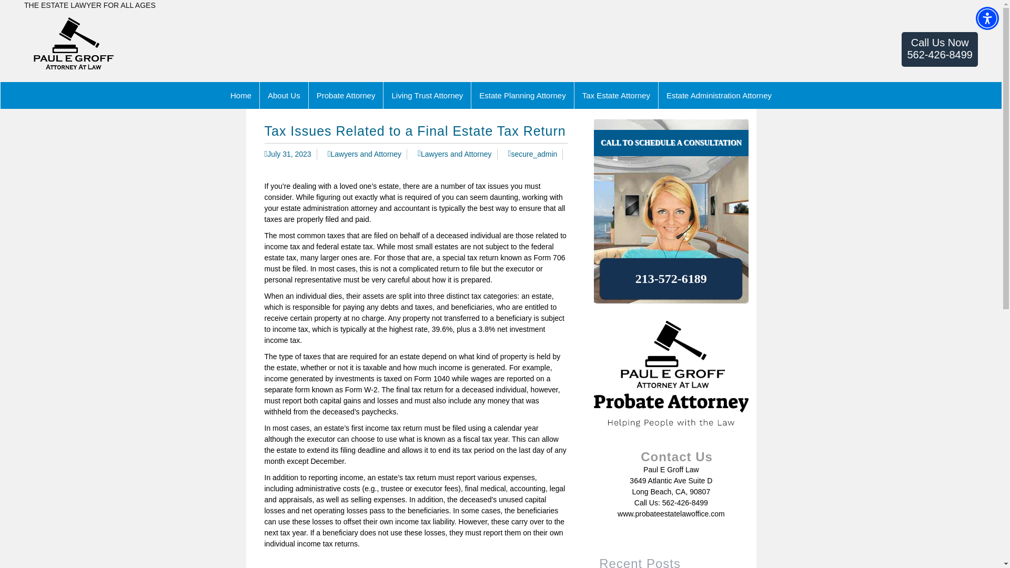 This screenshot has width=1010, height=568. What do you see at coordinates (987, 18) in the screenshot?
I see `Accessibility Menu` at bounding box center [987, 18].